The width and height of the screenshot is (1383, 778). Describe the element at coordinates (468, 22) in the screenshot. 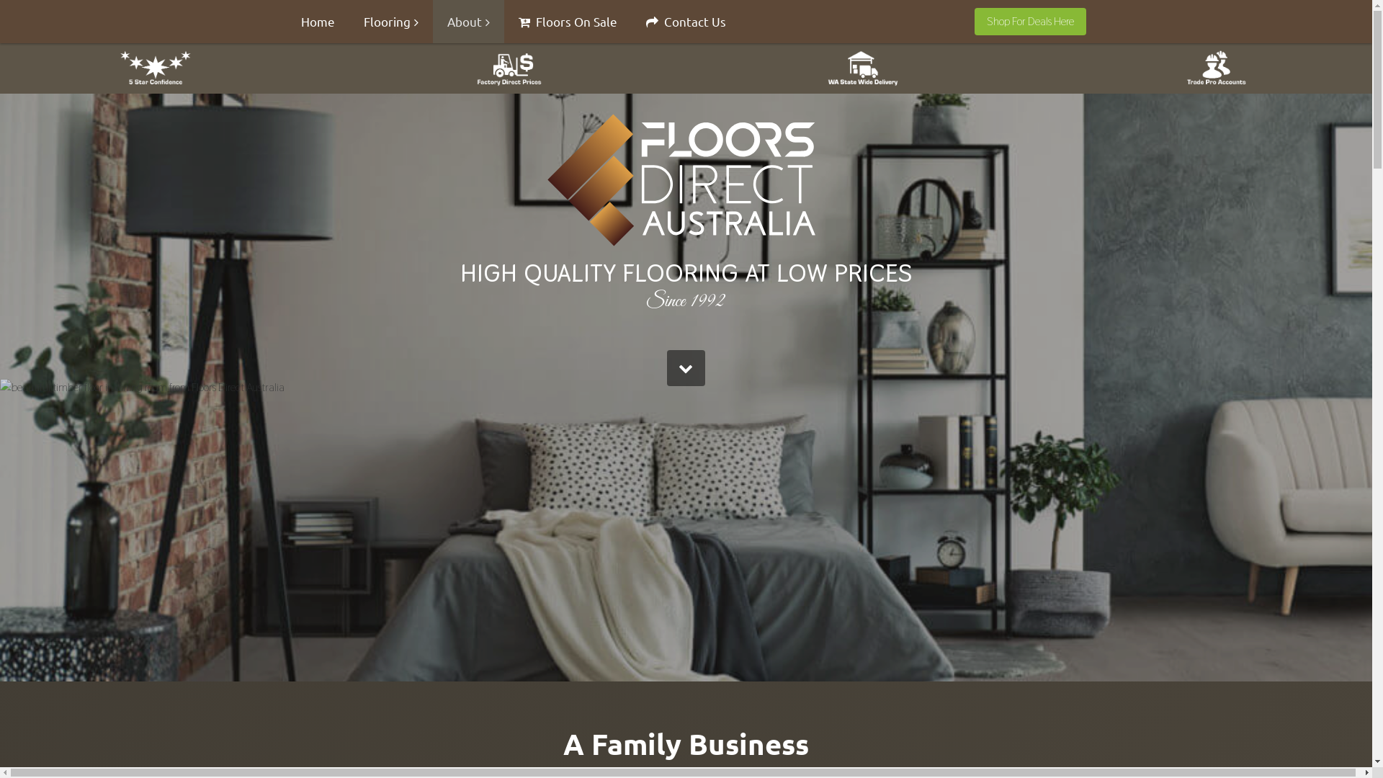

I see `About` at that location.